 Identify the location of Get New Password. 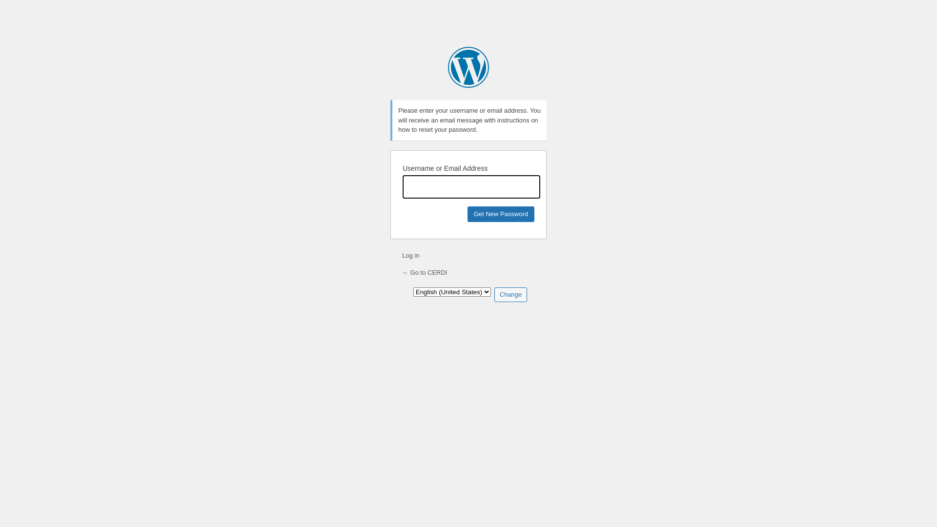
(501, 214).